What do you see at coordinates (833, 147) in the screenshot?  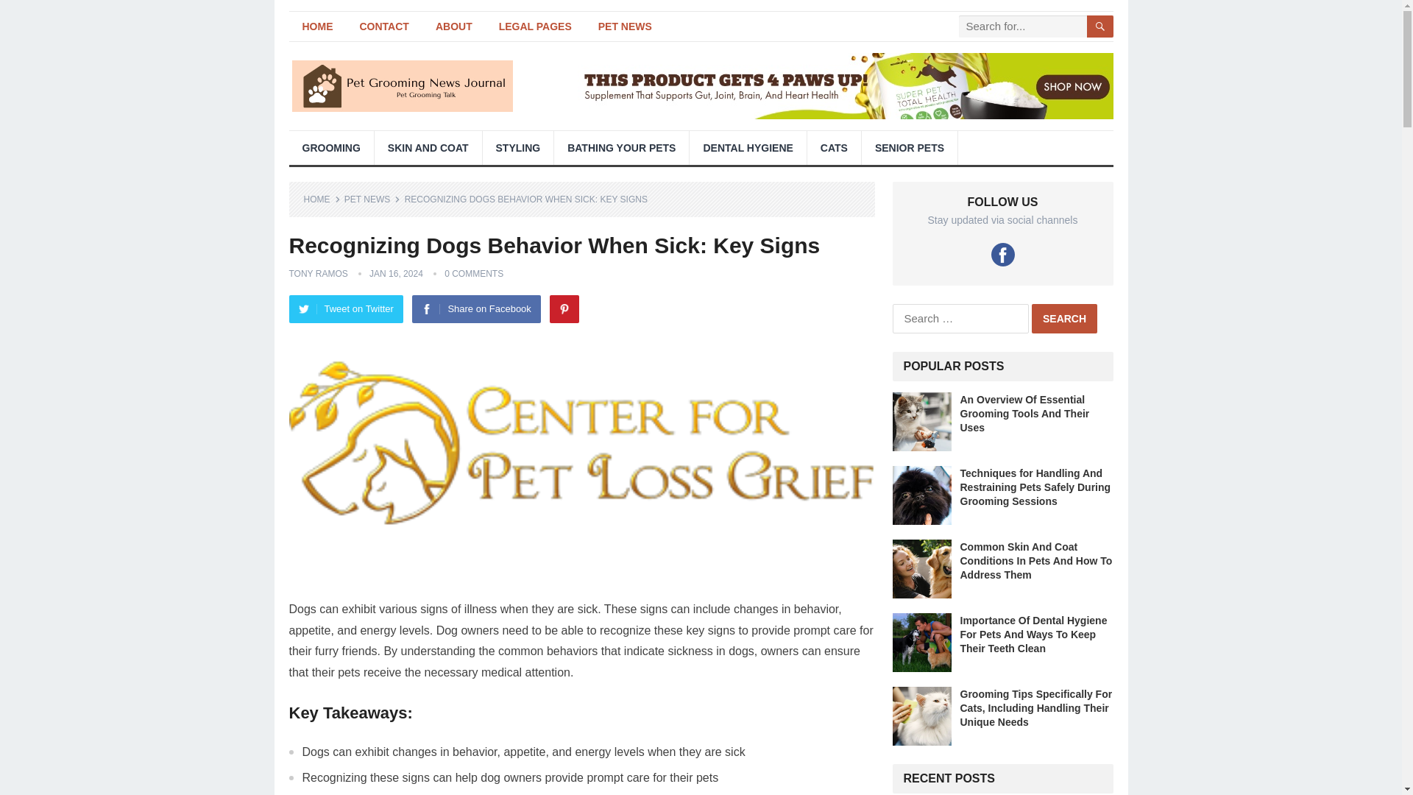 I see `CATS` at bounding box center [833, 147].